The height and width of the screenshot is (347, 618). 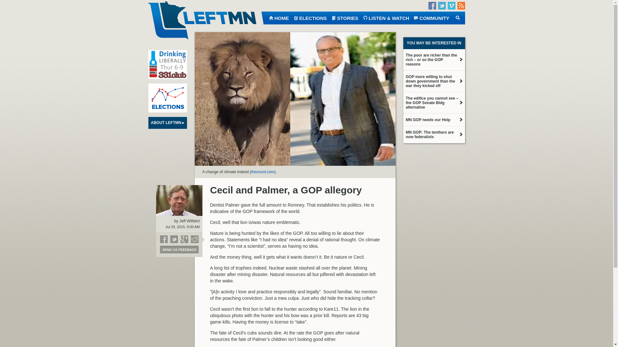 What do you see at coordinates (310, 17) in the screenshot?
I see `ELECTIONS` at bounding box center [310, 17].